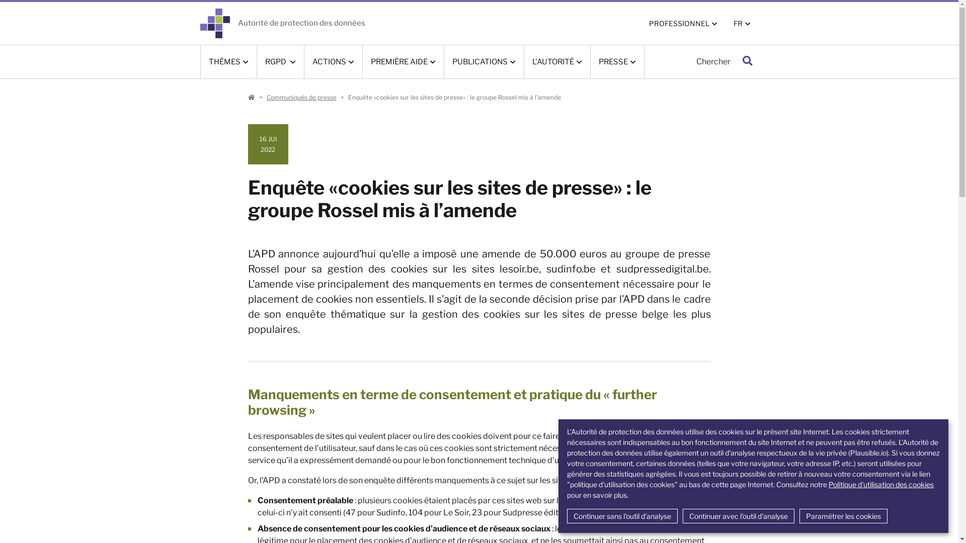 The width and height of the screenshot is (966, 543). Describe the element at coordinates (617, 61) in the screenshot. I see `PRESSE` at that location.